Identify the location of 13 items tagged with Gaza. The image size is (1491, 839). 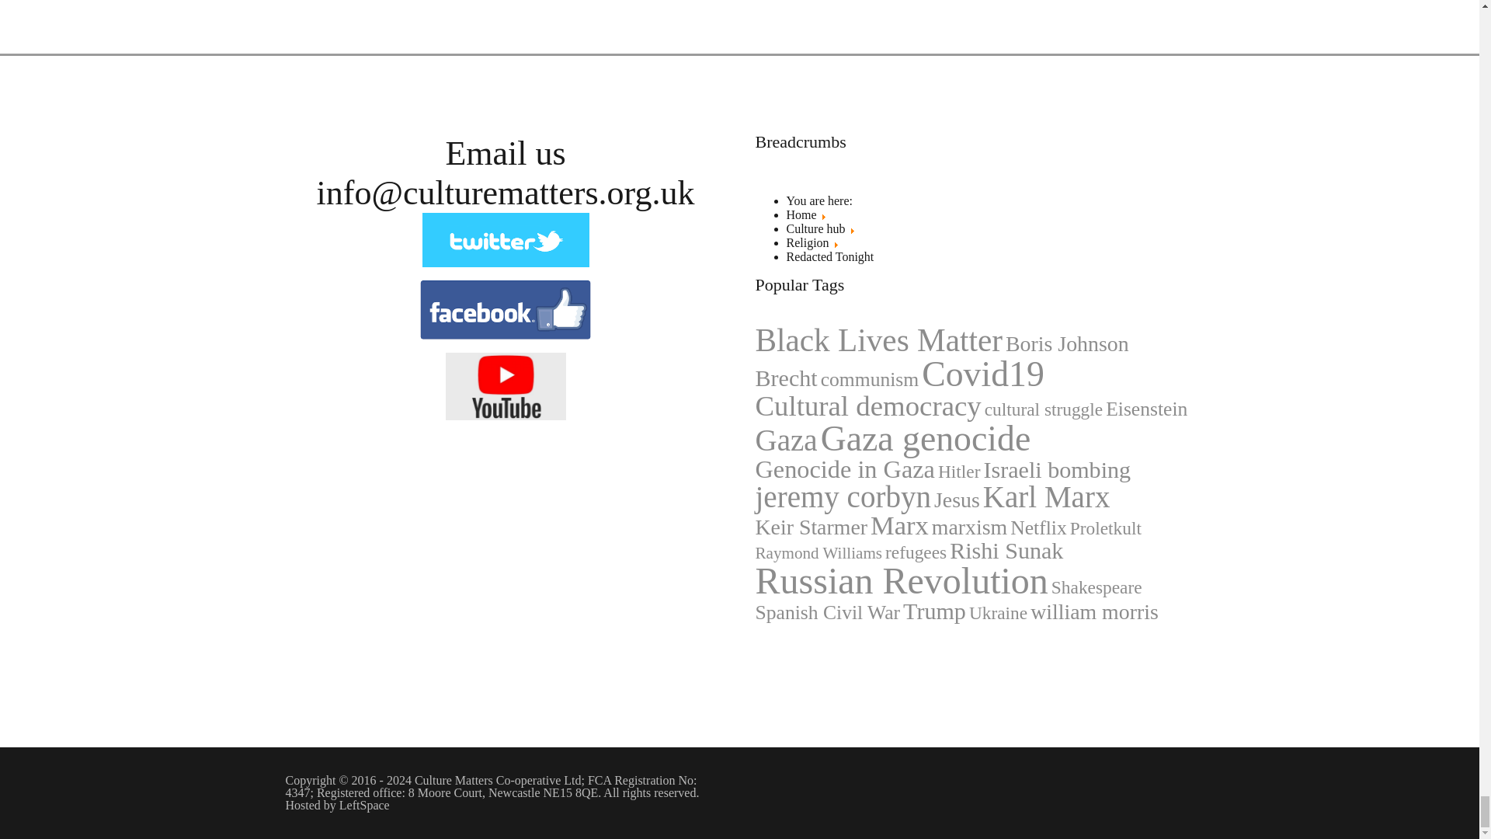
(786, 440).